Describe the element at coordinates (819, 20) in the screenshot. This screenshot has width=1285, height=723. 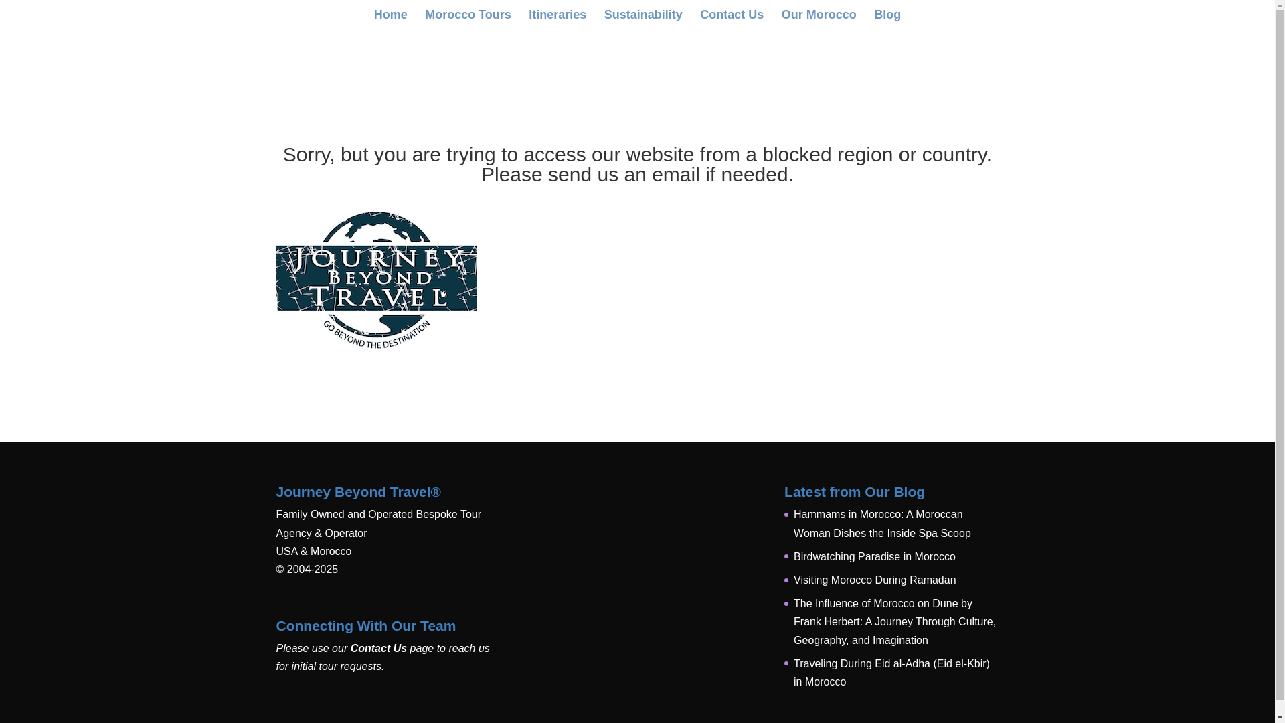
I see `Our Morocco` at that location.